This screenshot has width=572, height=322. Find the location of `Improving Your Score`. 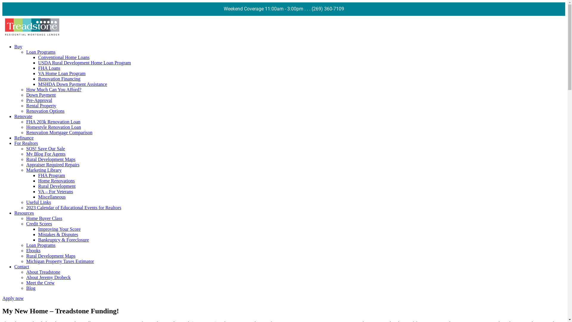

Improving Your Score is located at coordinates (60, 229).